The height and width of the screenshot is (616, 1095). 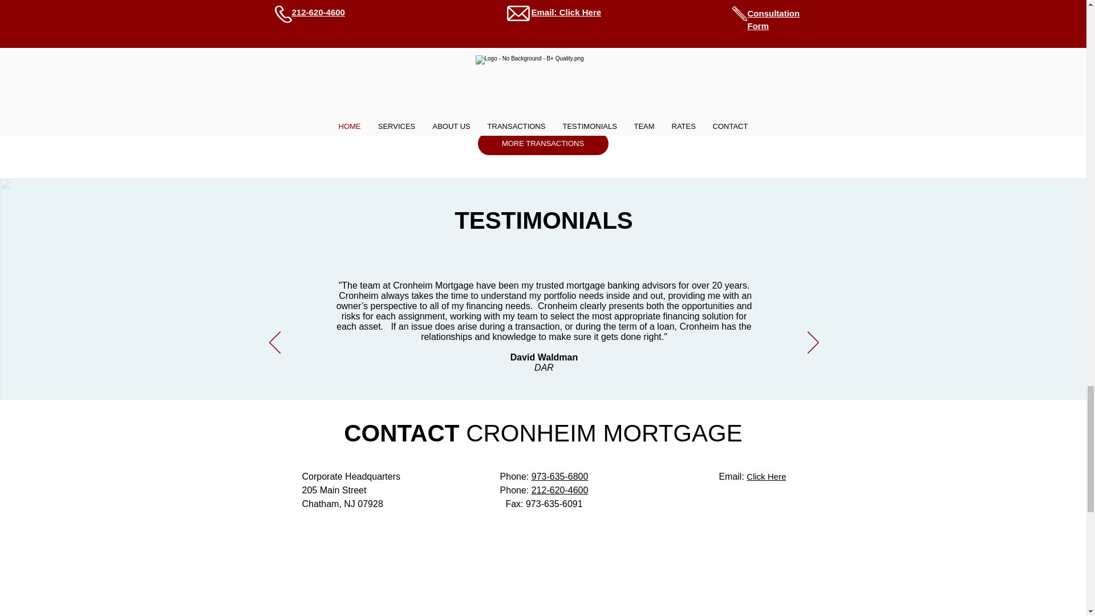 I want to click on 1 min, so click(x=350, y=2).